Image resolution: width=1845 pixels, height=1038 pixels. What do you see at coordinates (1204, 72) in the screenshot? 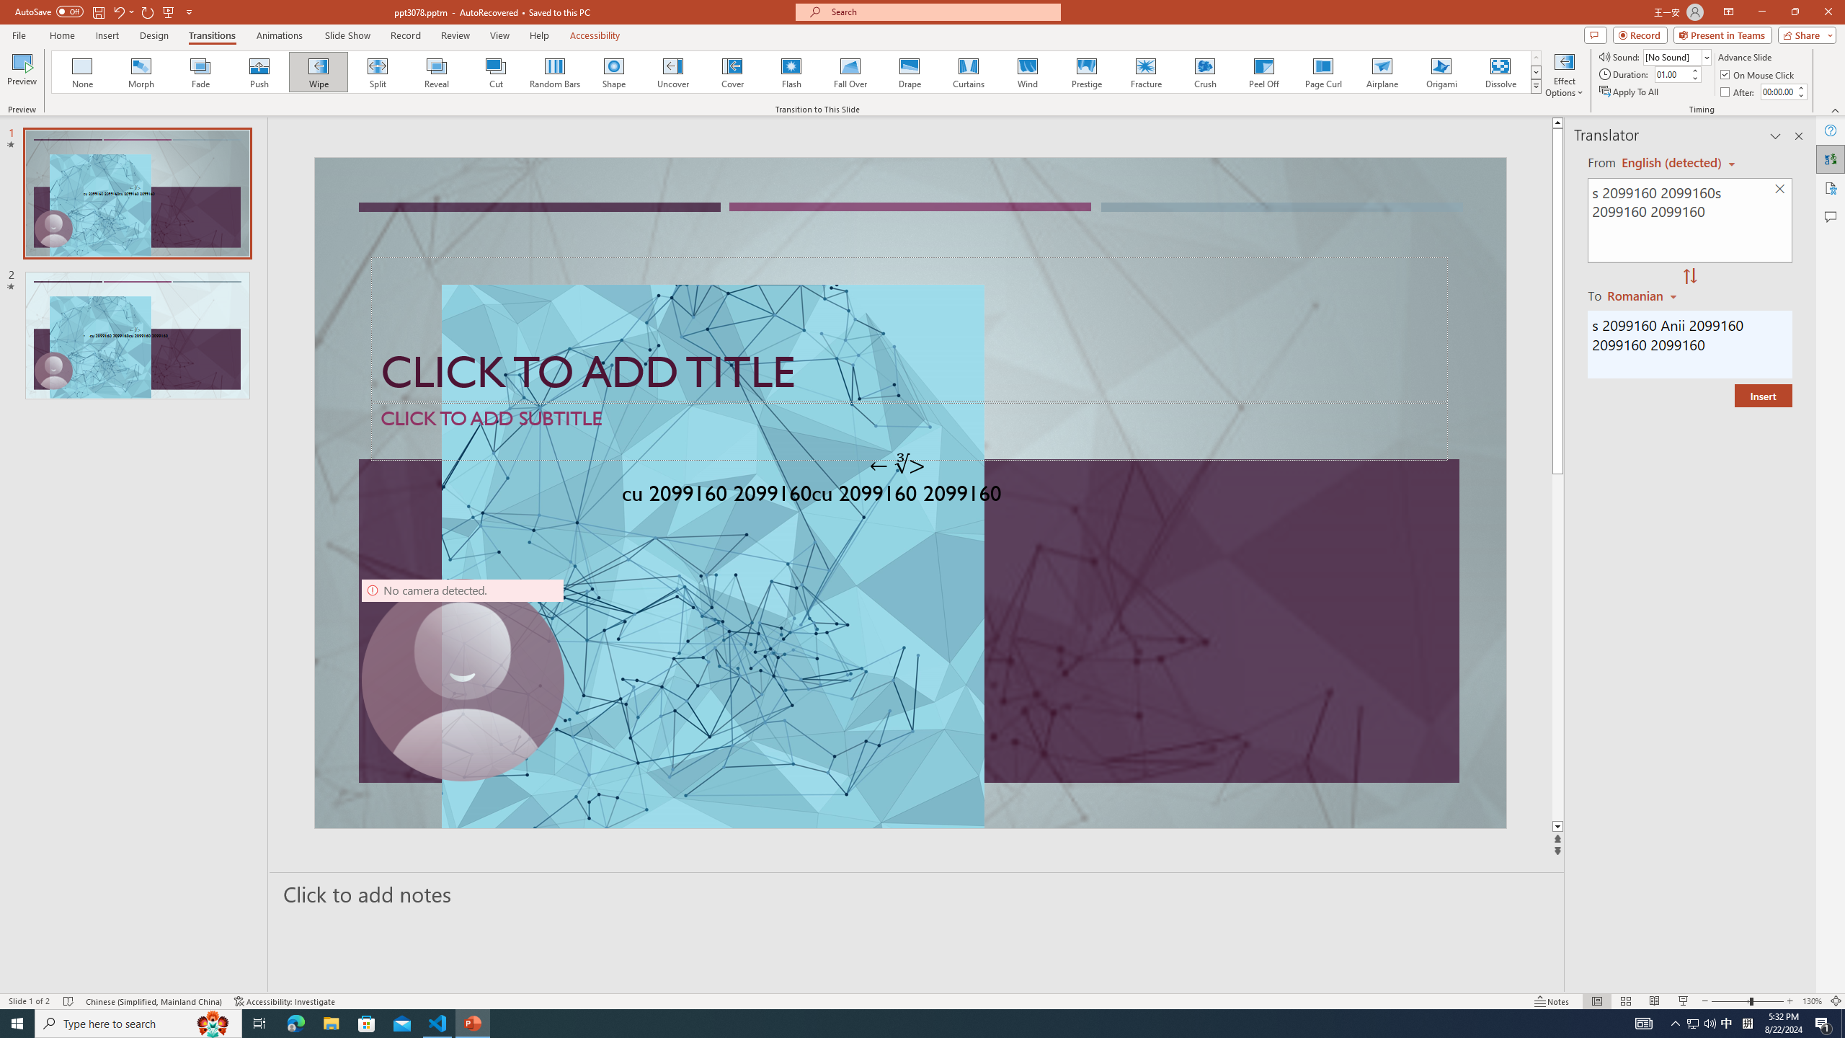
I see `Crush` at bounding box center [1204, 72].